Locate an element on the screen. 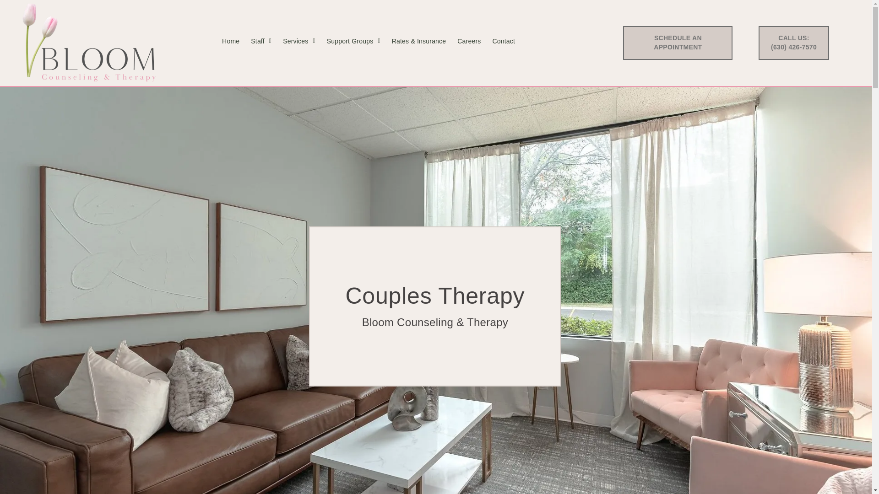 The height and width of the screenshot is (494, 879). Services is located at coordinates (299, 41).